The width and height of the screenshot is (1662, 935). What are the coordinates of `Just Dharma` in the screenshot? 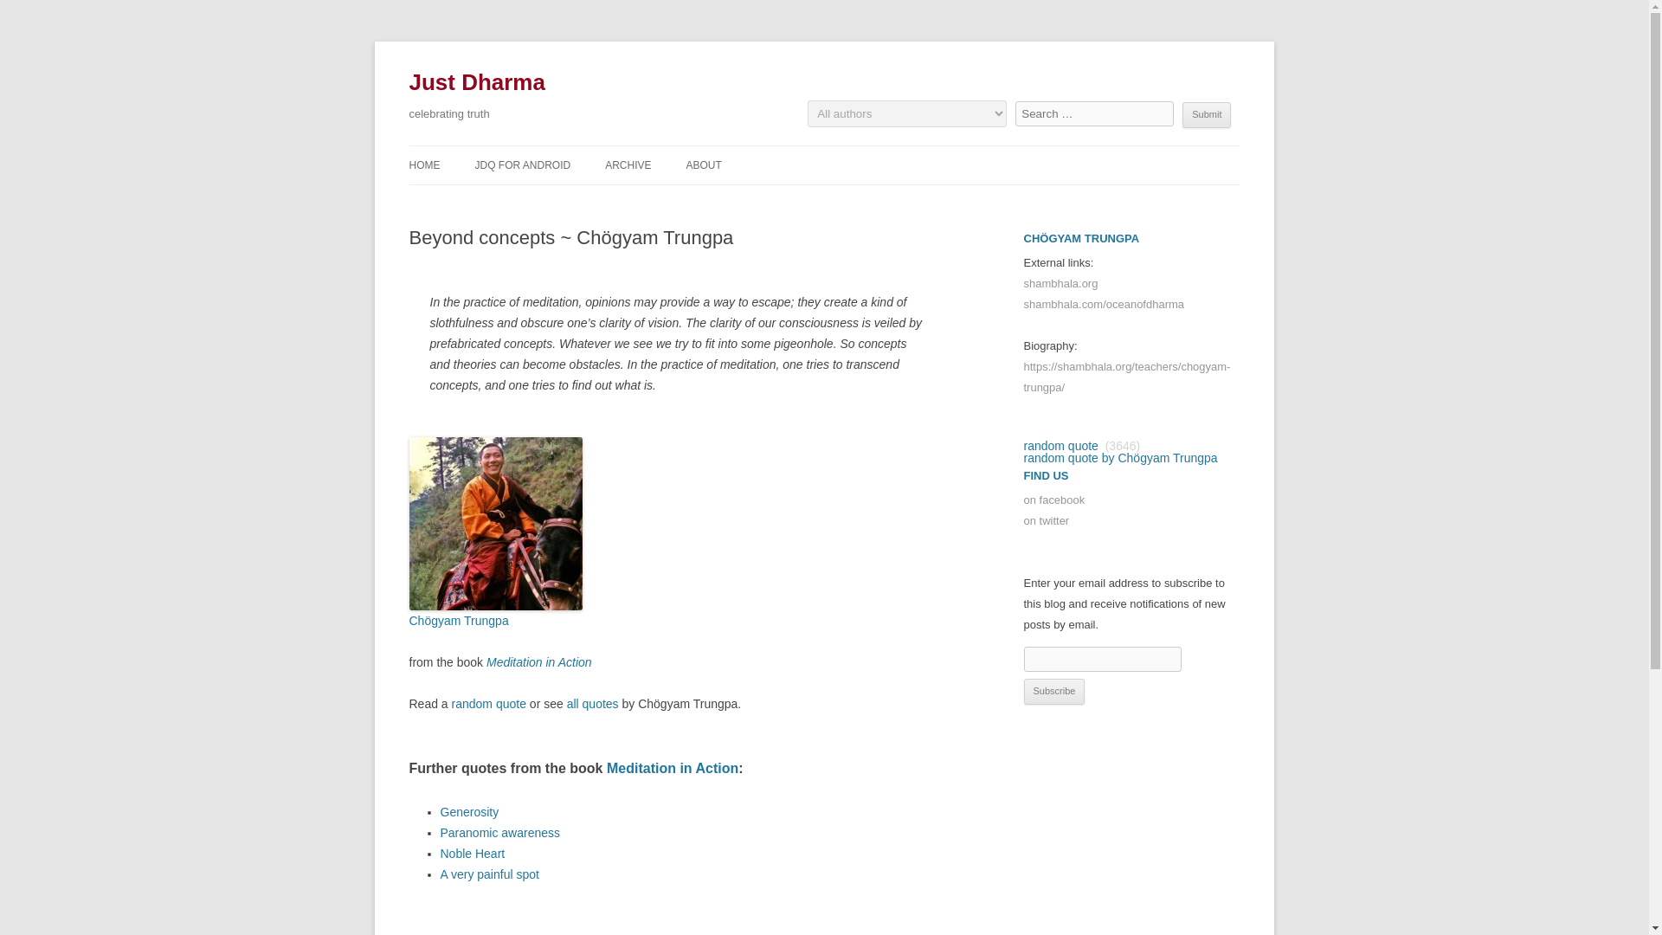 It's located at (476, 83).